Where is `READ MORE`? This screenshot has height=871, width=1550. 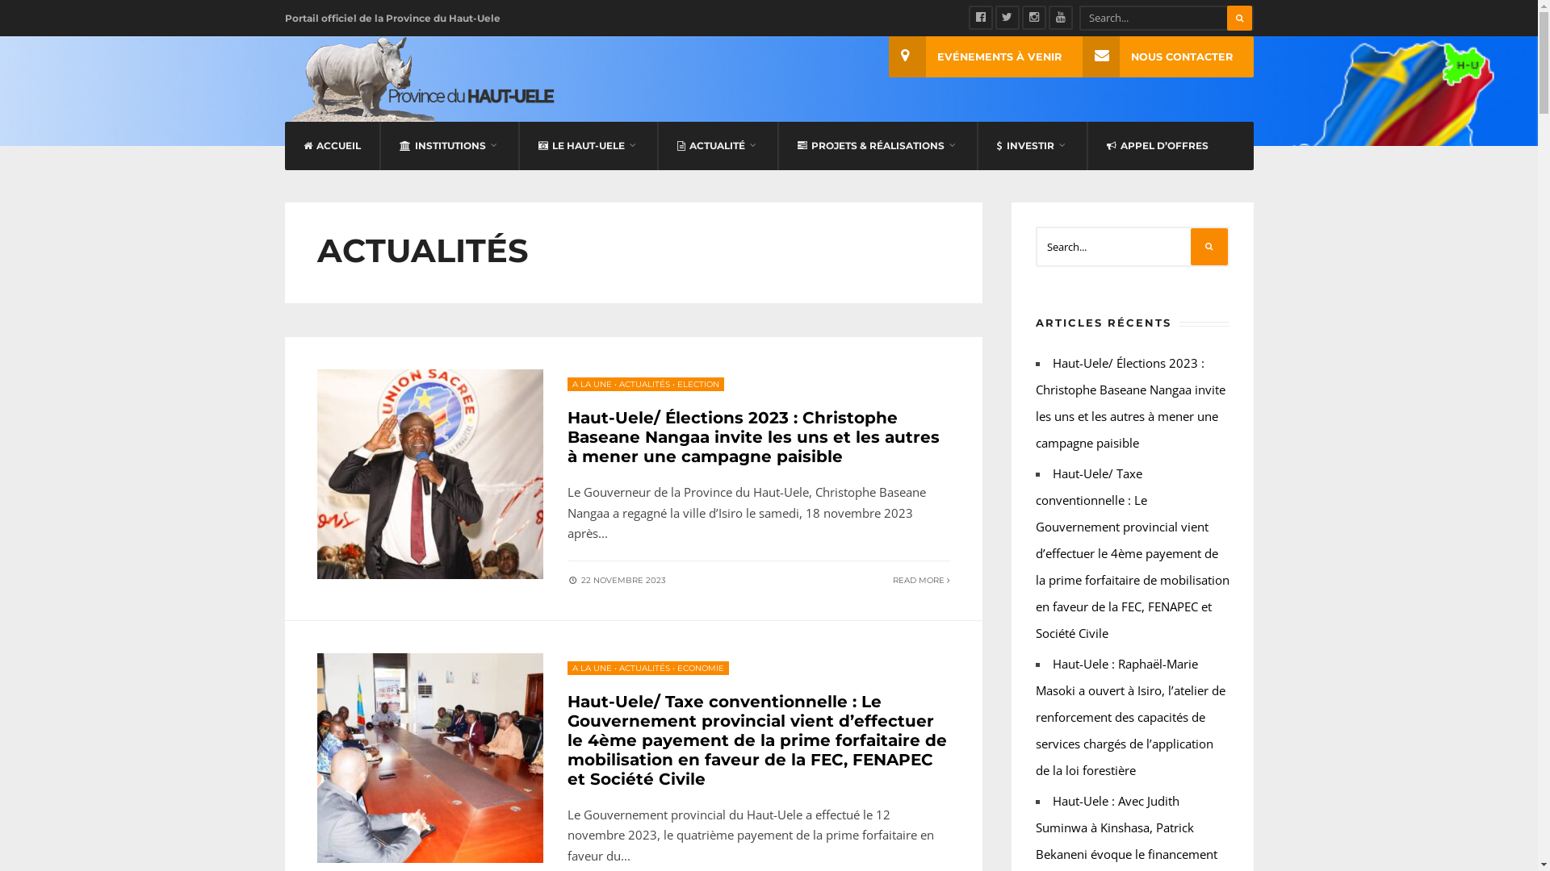
READ MORE is located at coordinates (922, 581).